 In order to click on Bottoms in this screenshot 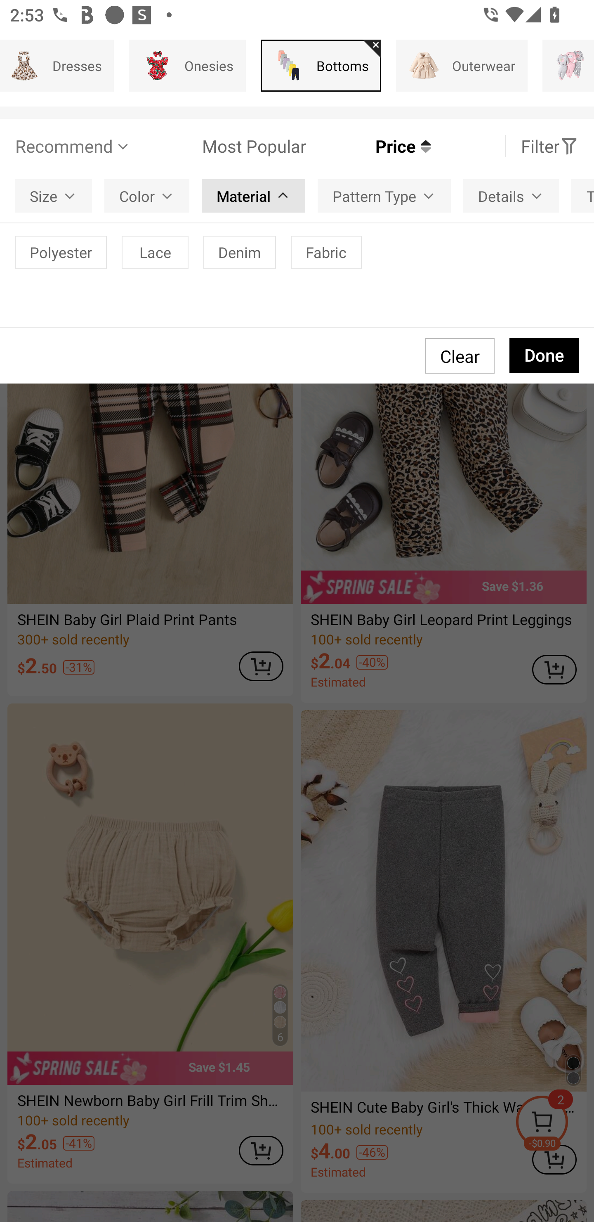, I will do `click(321, 65)`.